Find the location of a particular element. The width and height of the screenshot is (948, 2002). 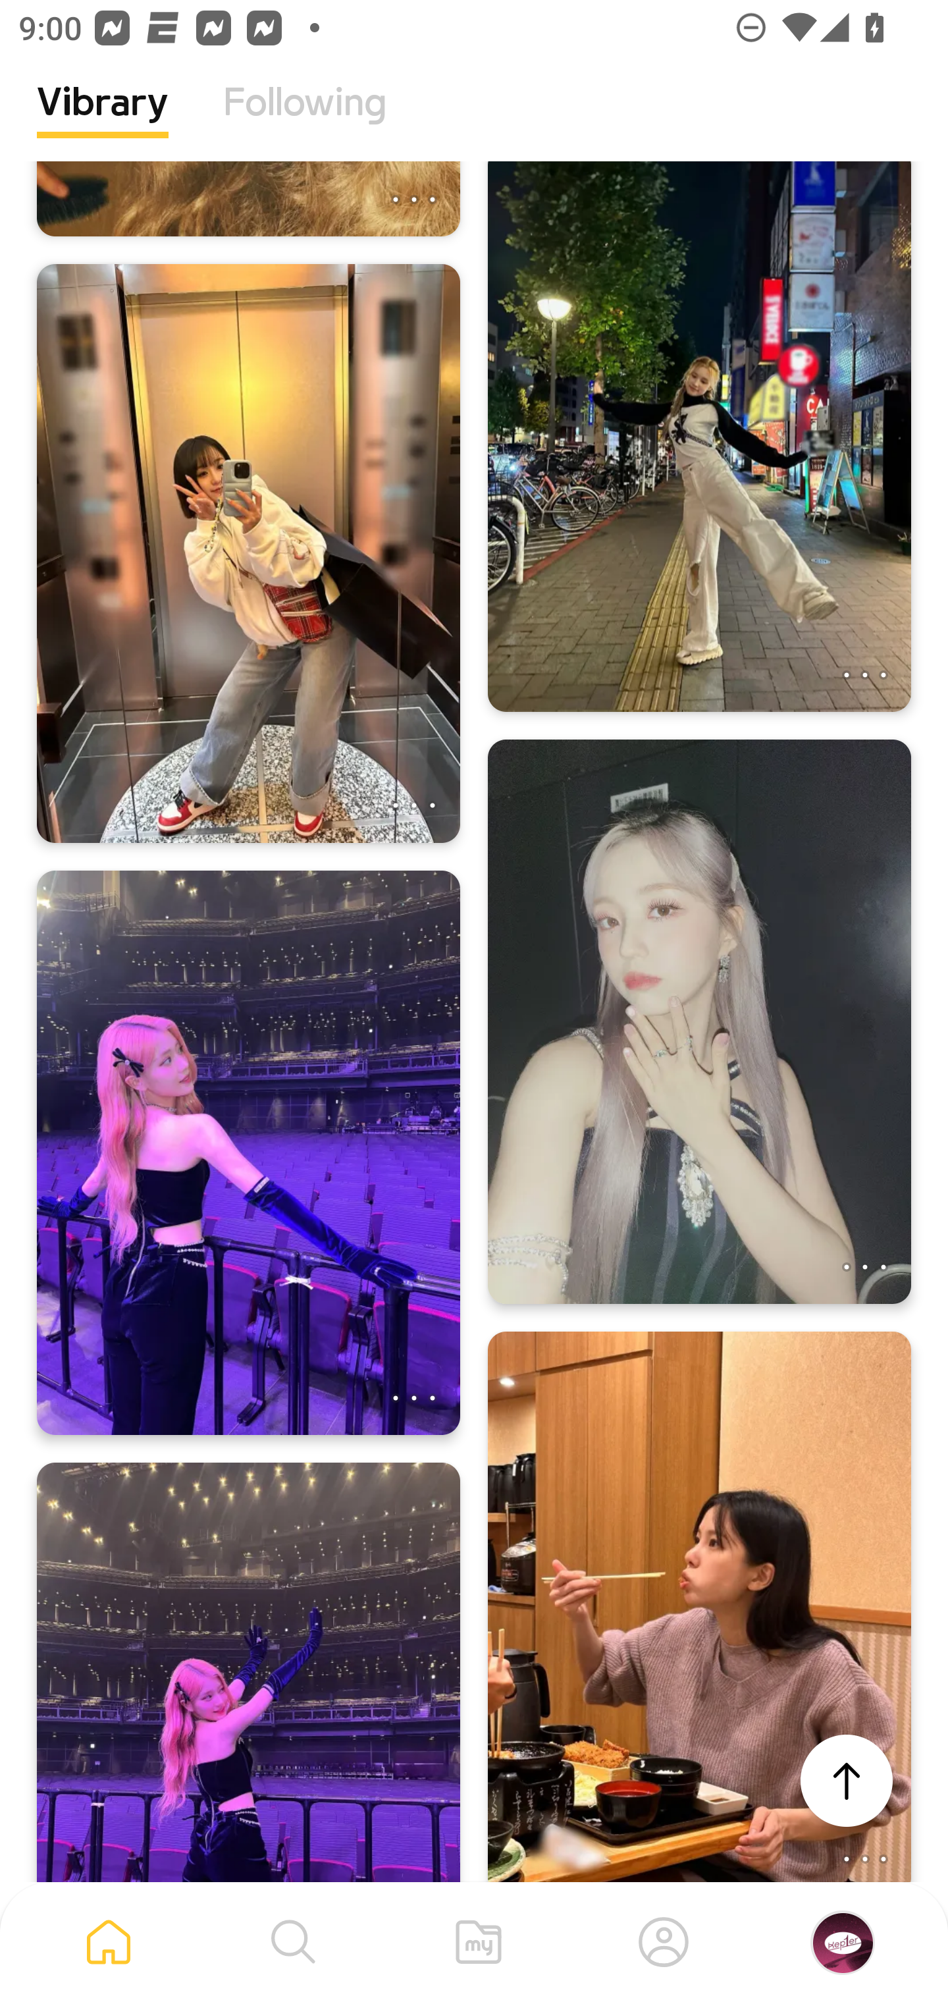

Vibrary is located at coordinates (103, 122).